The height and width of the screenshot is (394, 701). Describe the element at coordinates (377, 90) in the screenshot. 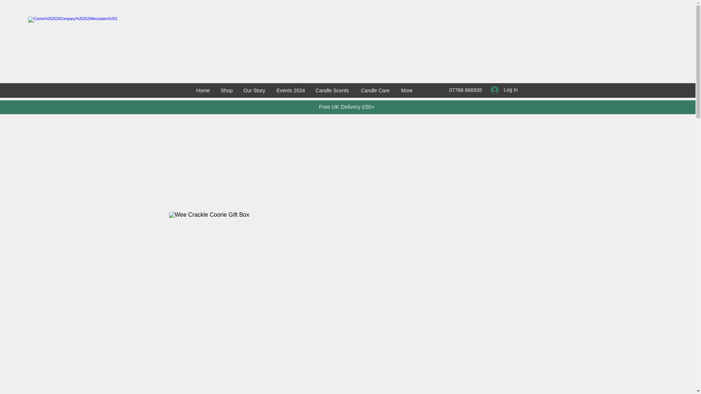

I see `Candle Care` at that location.